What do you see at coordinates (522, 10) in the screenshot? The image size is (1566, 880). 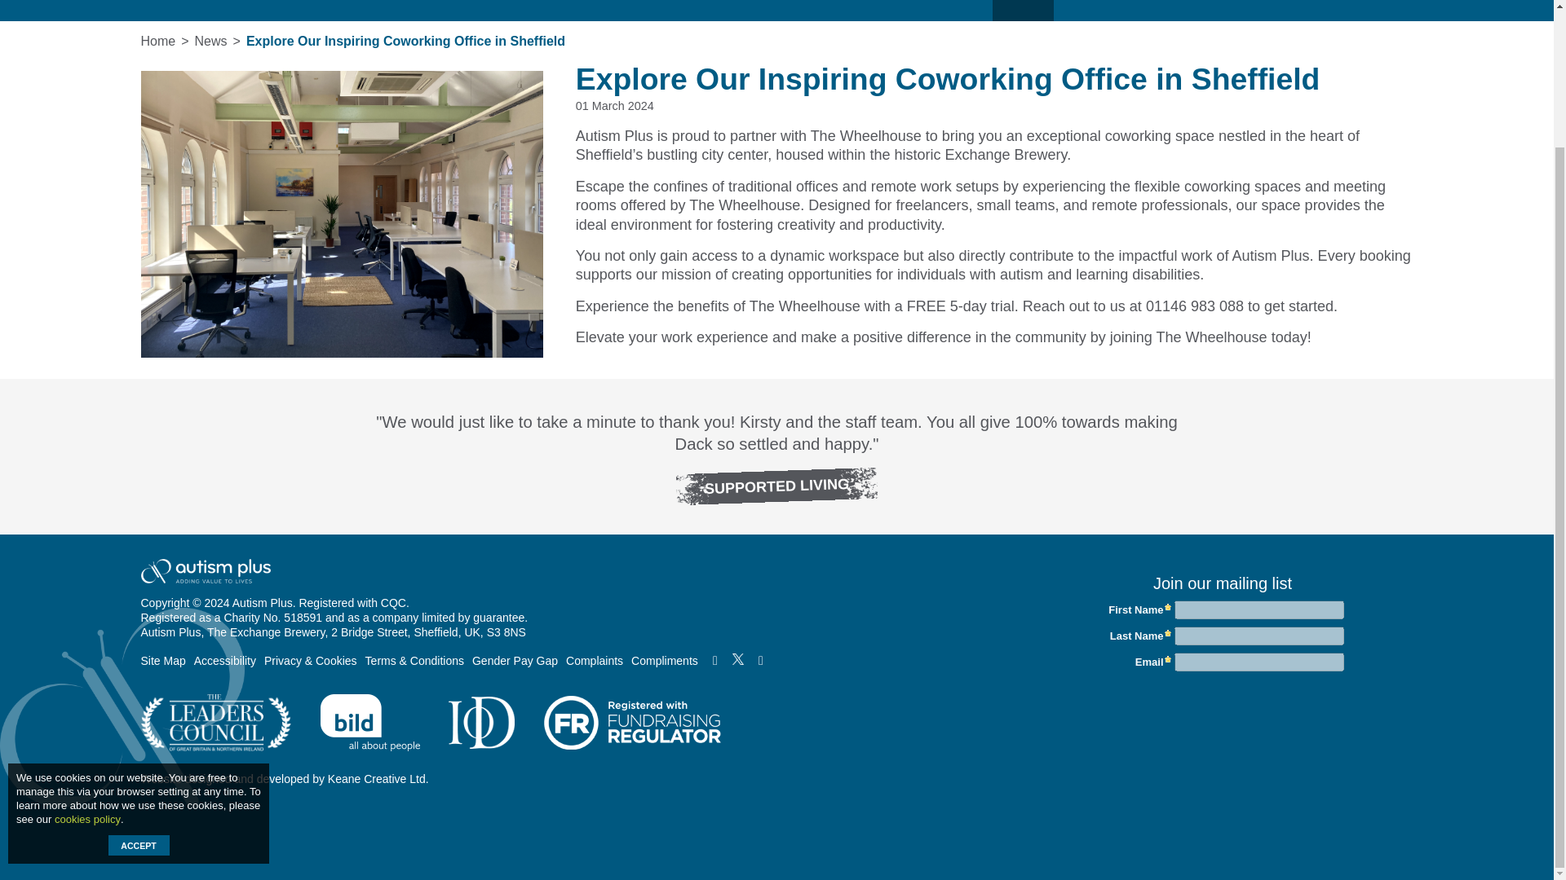 I see `Employment Support` at bounding box center [522, 10].